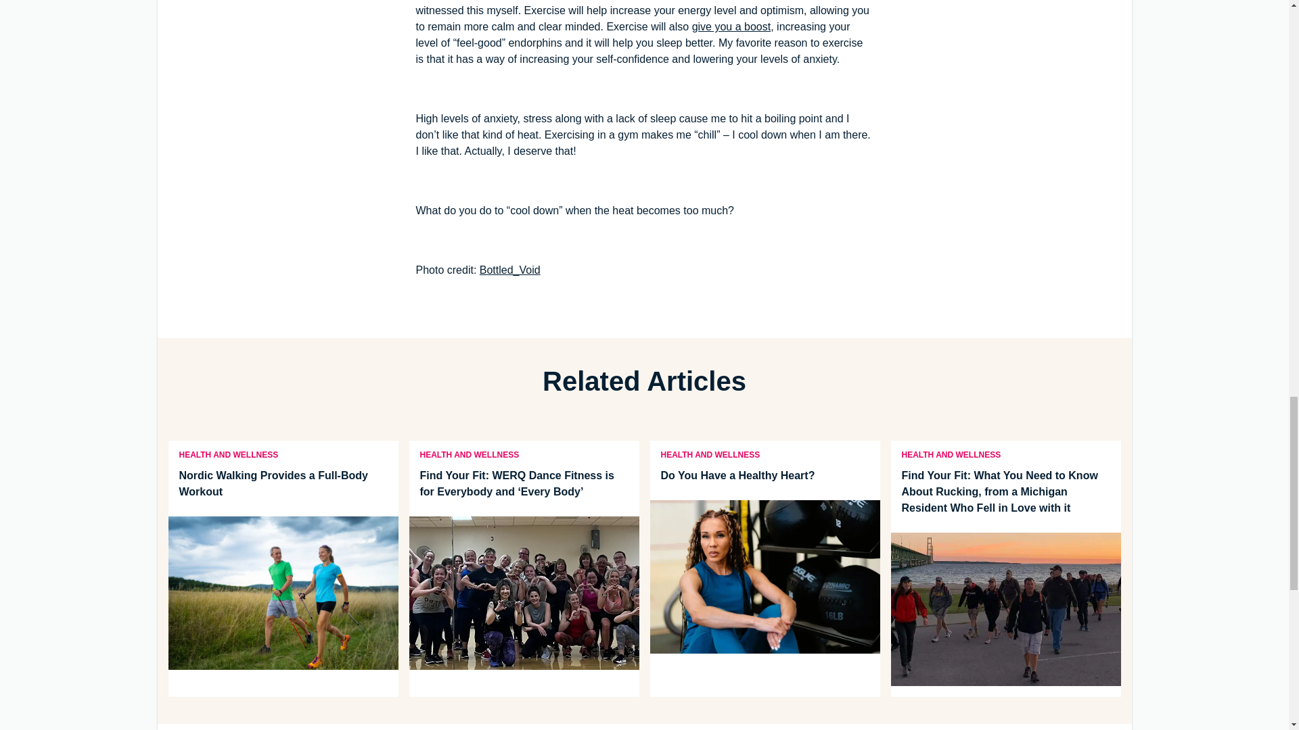 The height and width of the screenshot is (730, 1299). Describe the element at coordinates (951, 454) in the screenshot. I see `HEALTH AND WELLNESS` at that location.